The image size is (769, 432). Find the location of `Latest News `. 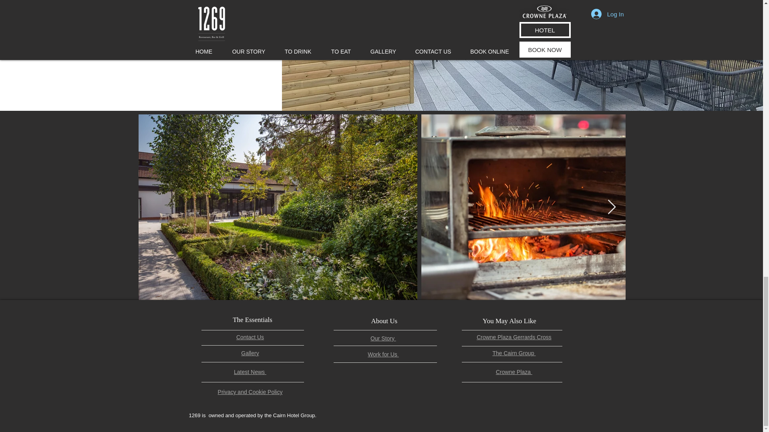

Latest News  is located at coordinates (250, 372).